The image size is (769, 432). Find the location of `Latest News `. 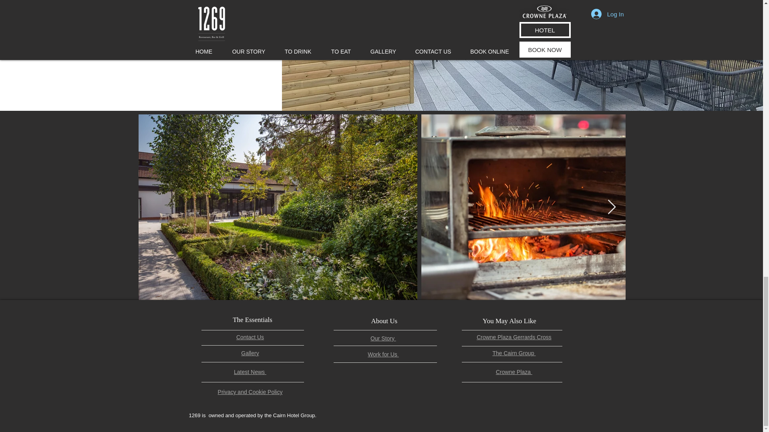

Latest News  is located at coordinates (250, 372).